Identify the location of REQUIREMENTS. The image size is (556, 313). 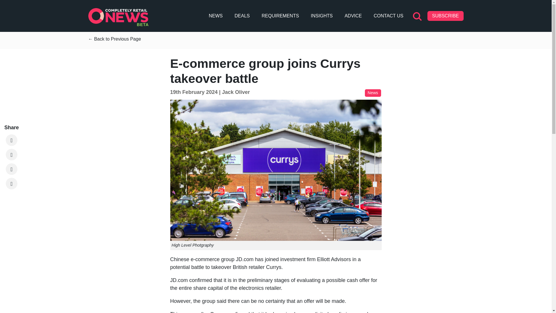
(280, 16).